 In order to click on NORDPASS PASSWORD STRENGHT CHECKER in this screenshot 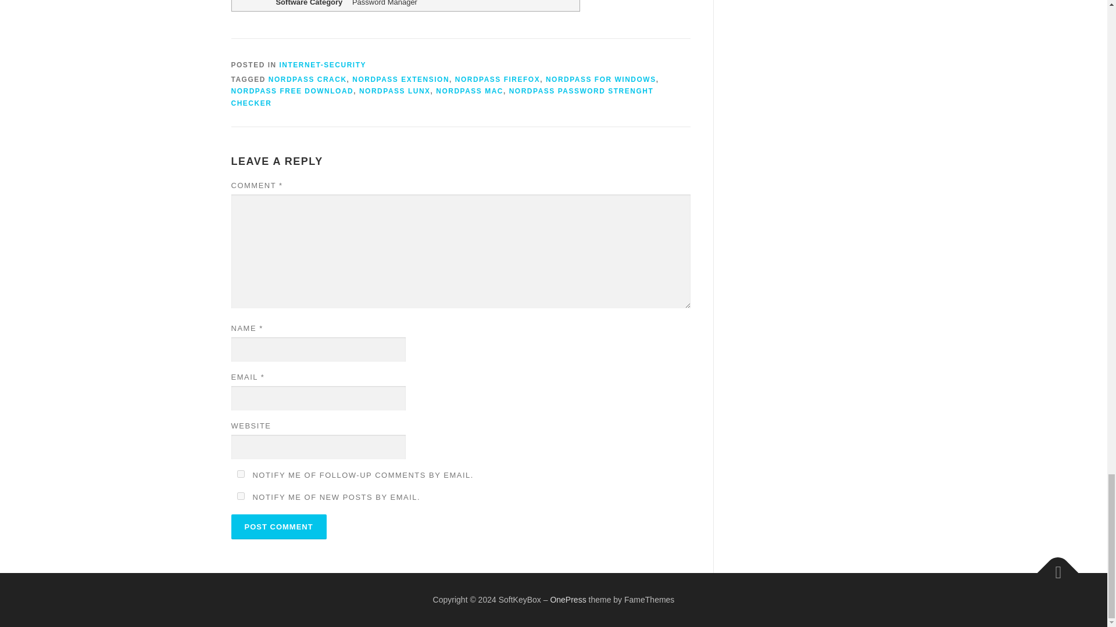, I will do `click(442, 96)`.